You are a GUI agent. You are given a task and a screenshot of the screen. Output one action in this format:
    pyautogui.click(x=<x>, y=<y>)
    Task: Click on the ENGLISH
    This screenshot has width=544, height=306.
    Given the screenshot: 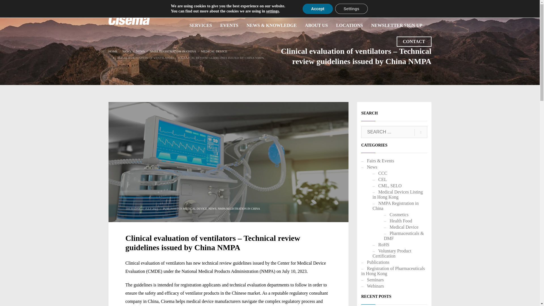 What is the action you would take?
    pyautogui.click(x=422, y=7)
    